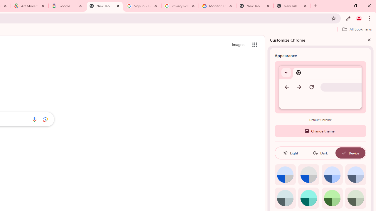 The height and width of the screenshot is (211, 376). What do you see at coordinates (320, 153) in the screenshot?
I see `Dark` at bounding box center [320, 153].